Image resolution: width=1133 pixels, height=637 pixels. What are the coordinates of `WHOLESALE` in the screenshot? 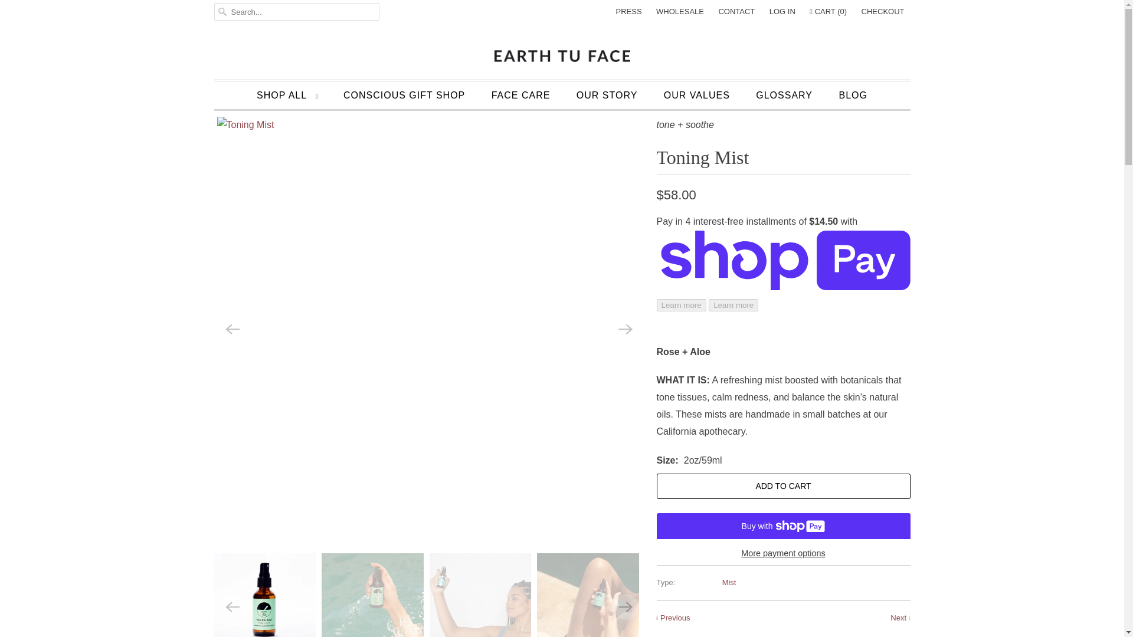 It's located at (680, 12).